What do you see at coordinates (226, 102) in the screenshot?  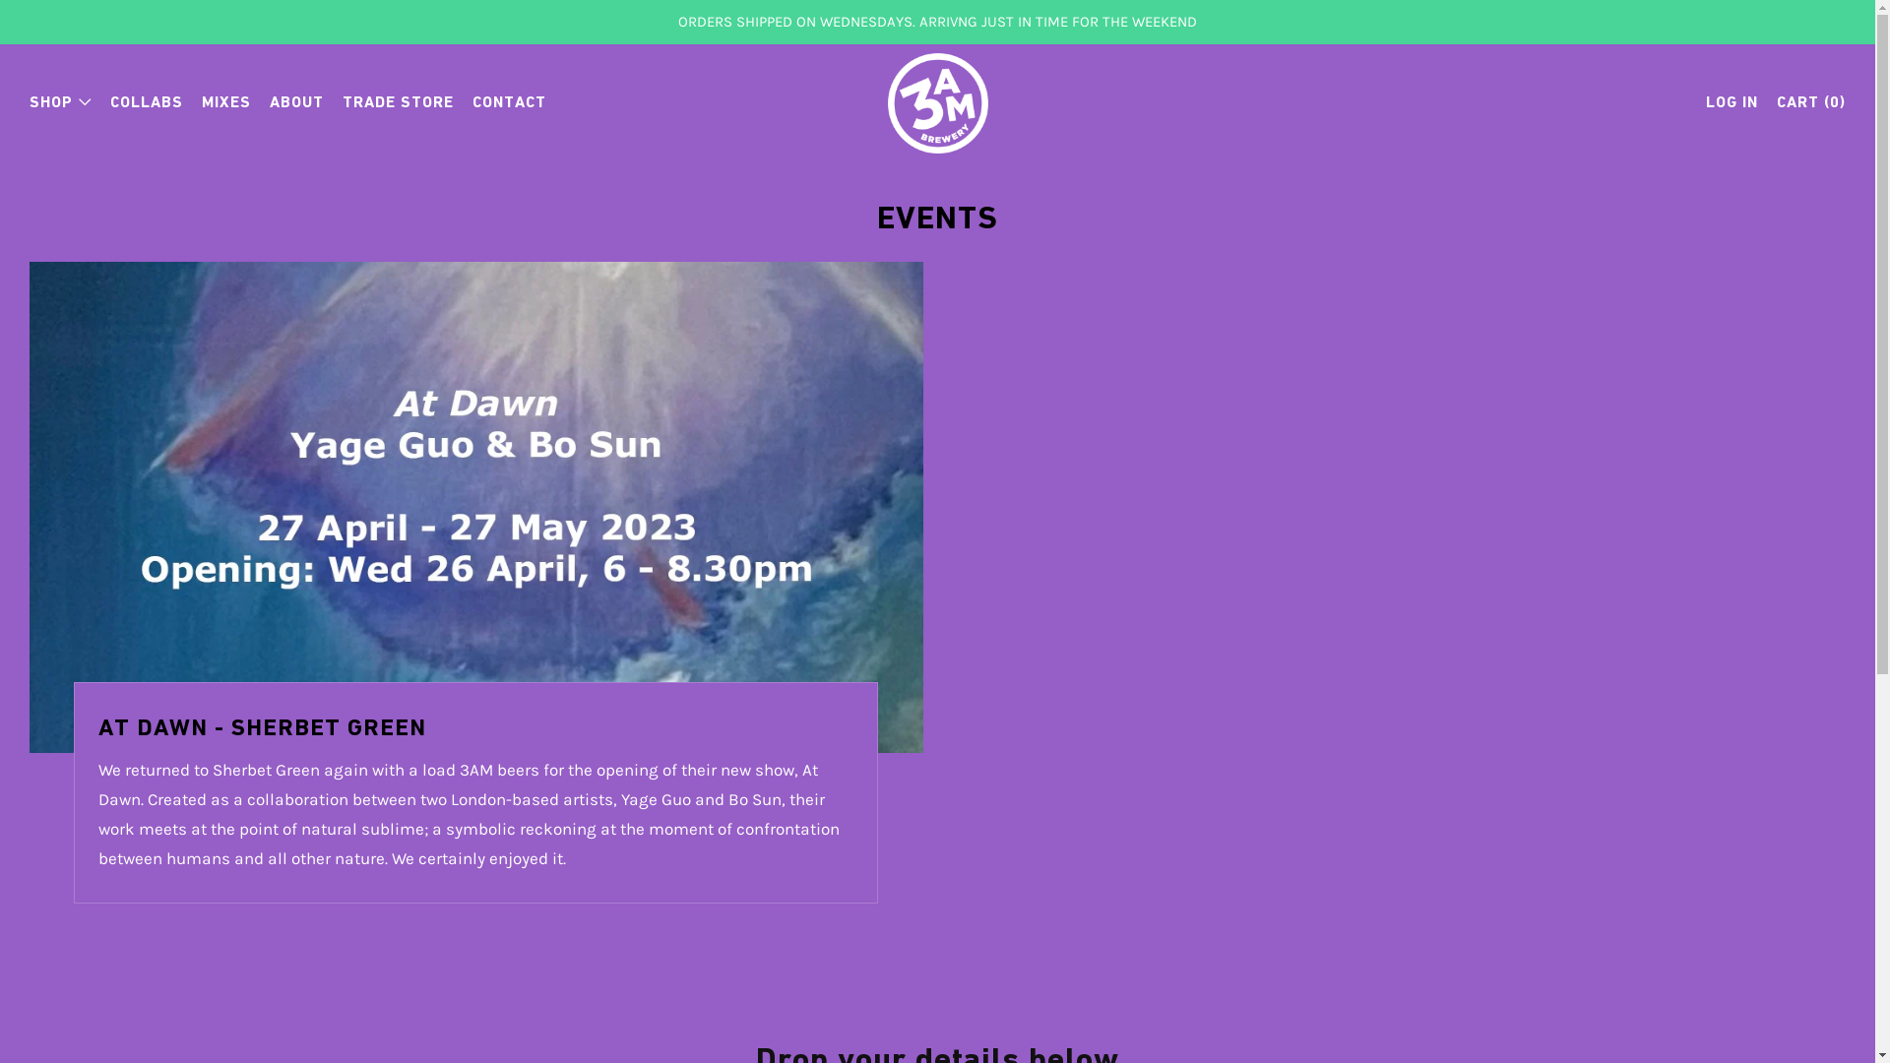 I see `MIXES` at bounding box center [226, 102].